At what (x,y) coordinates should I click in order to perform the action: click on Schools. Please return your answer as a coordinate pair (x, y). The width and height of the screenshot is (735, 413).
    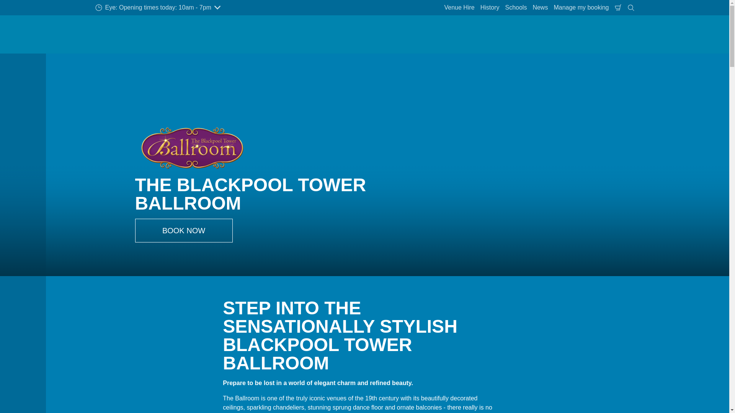
    Looking at the image, I should click on (515, 8).